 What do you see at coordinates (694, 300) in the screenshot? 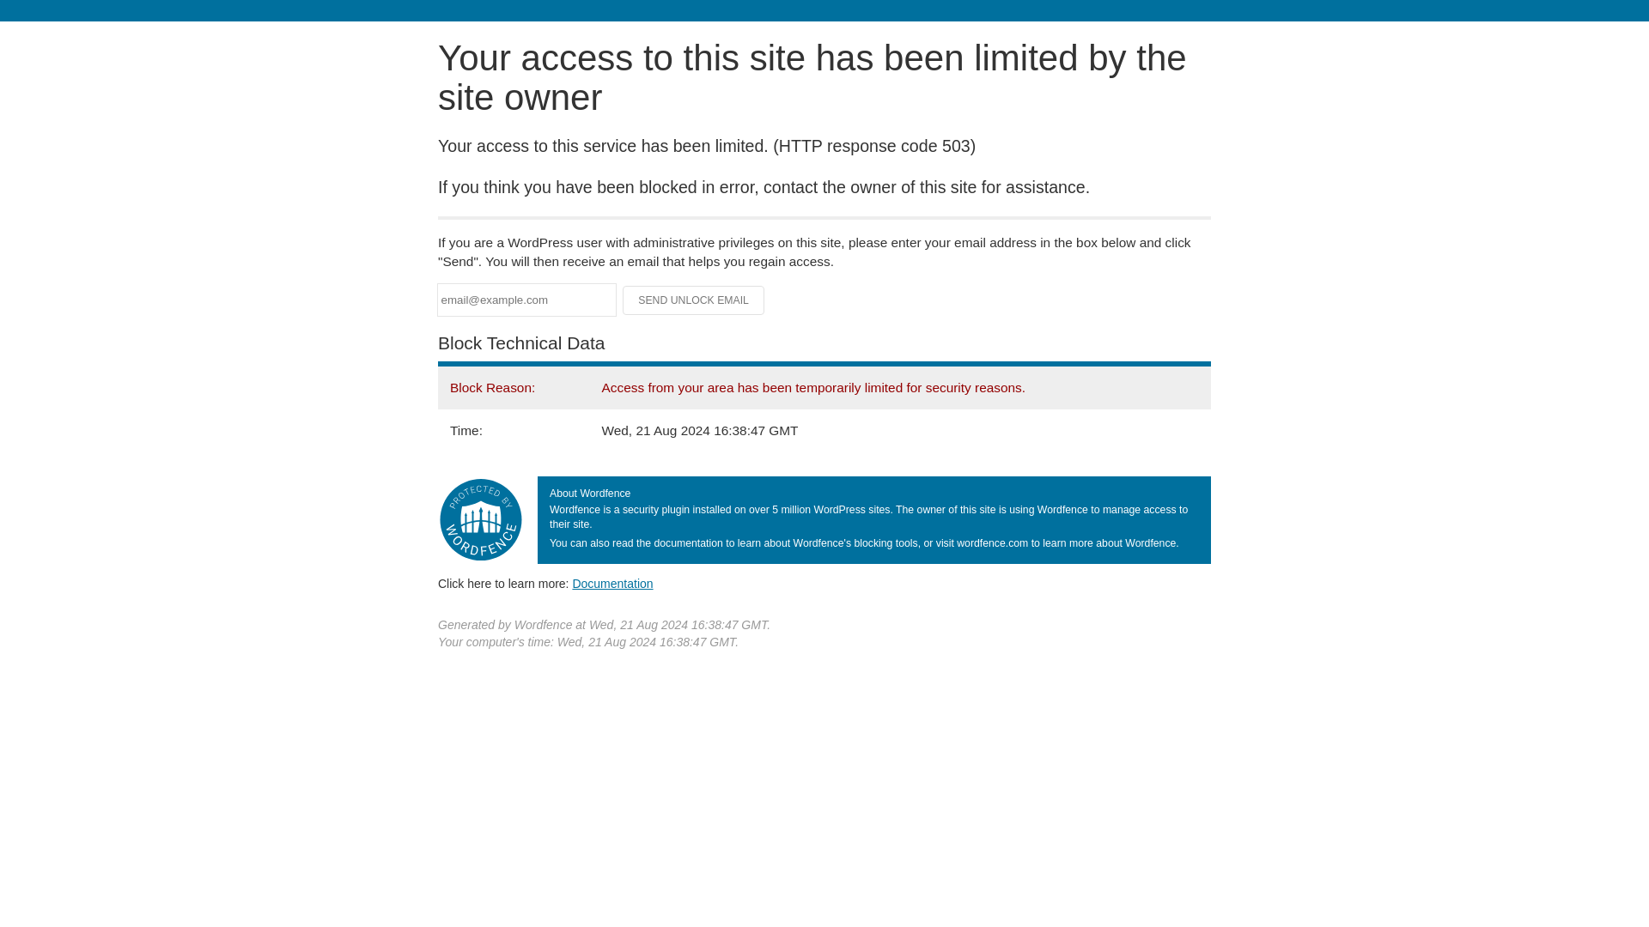
I see `Send Unlock Email` at bounding box center [694, 300].